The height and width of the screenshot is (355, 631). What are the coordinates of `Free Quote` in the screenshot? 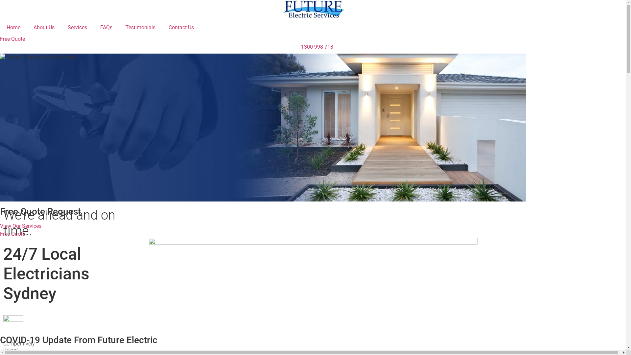 It's located at (12, 39).